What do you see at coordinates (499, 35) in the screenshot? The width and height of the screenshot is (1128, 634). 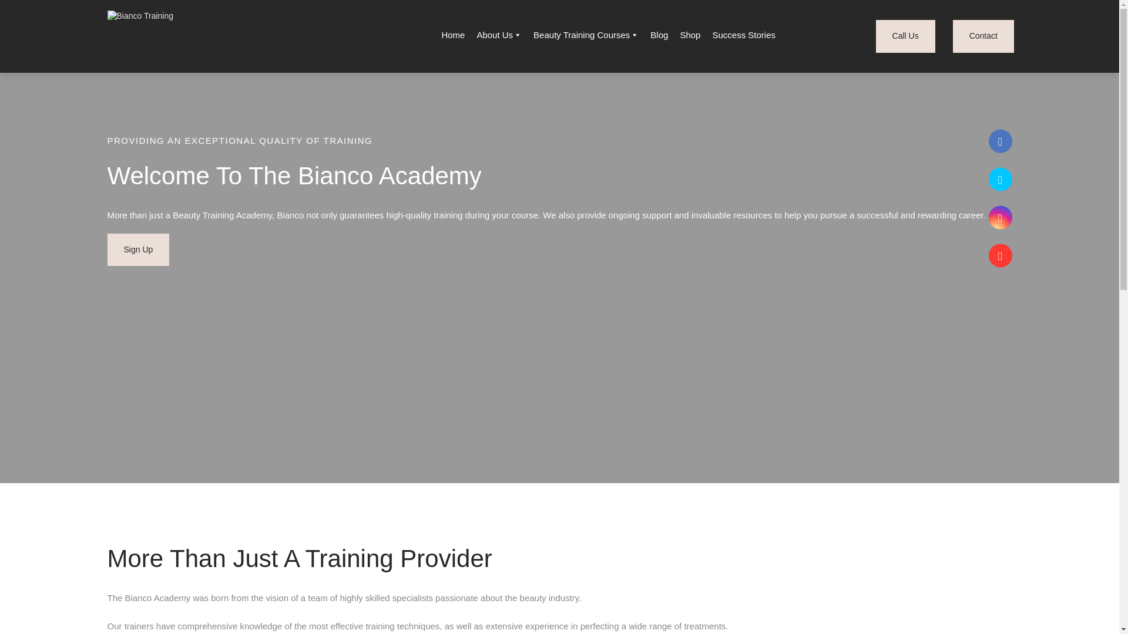 I see `About Us` at bounding box center [499, 35].